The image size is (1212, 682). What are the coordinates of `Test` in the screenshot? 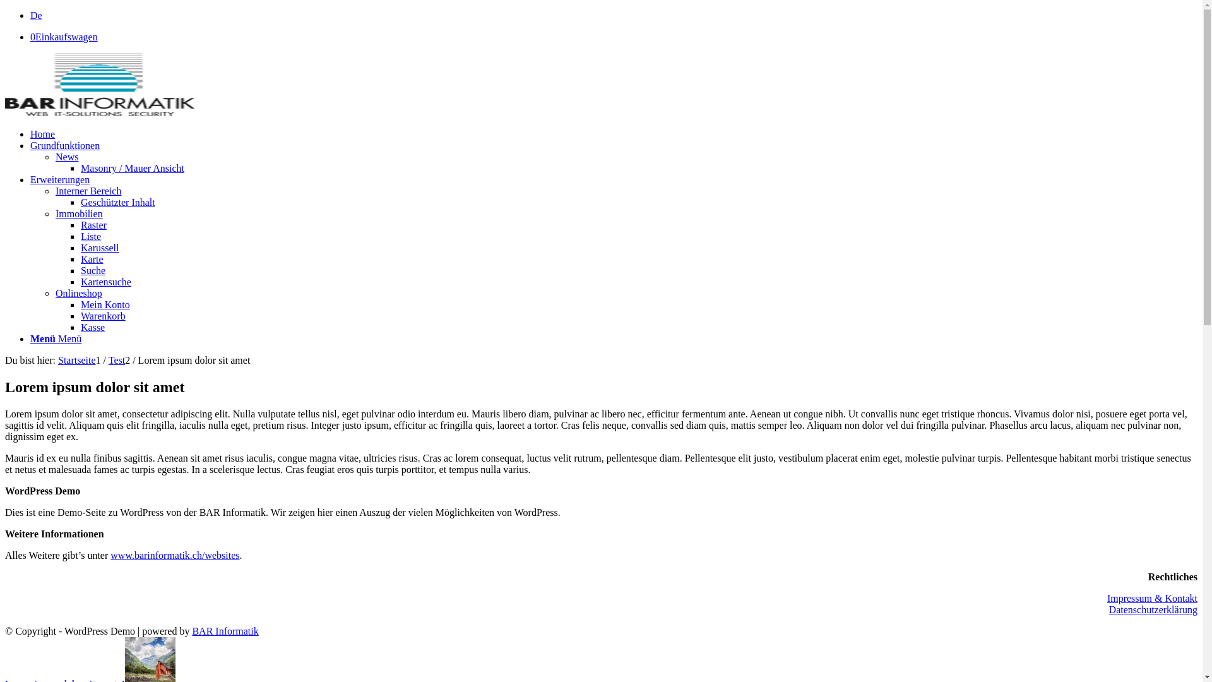 It's located at (117, 360).